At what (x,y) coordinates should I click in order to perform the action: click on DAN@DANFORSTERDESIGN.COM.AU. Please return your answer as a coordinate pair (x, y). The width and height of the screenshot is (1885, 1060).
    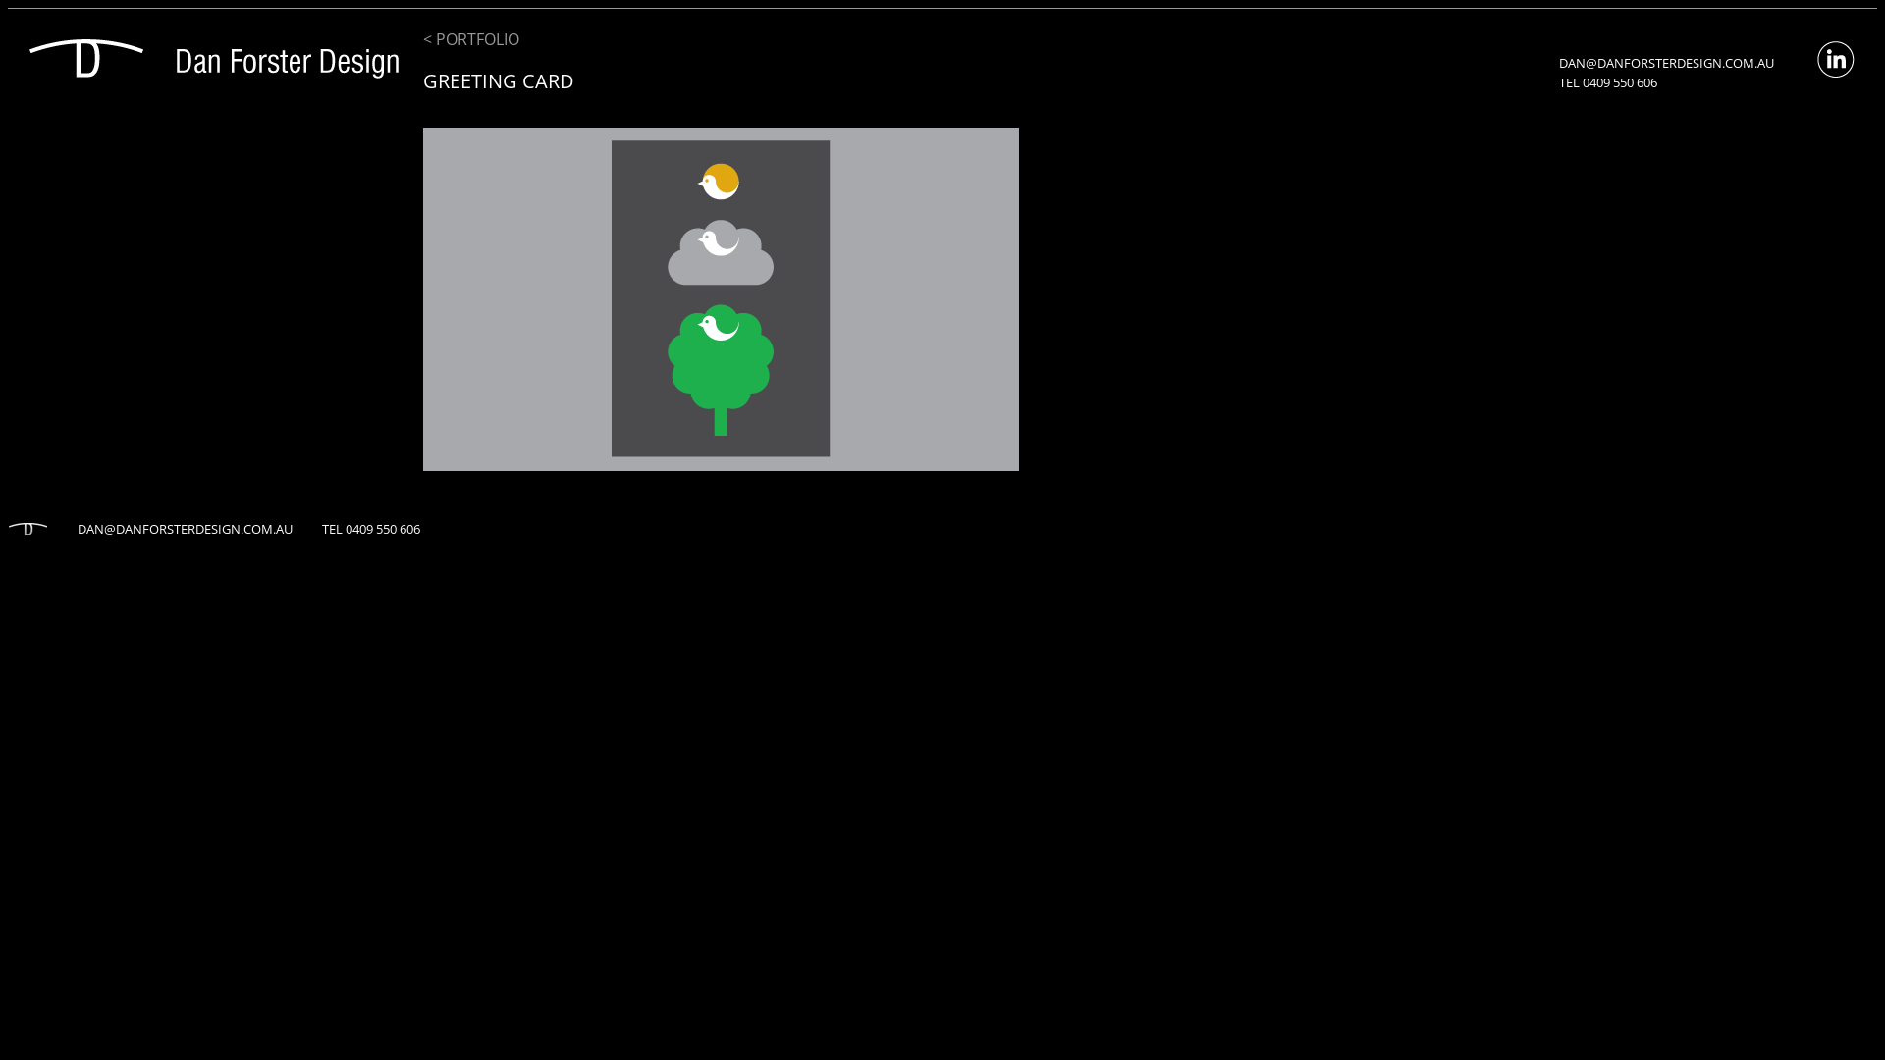
    Looking at the image, I should click on (1667, 63).